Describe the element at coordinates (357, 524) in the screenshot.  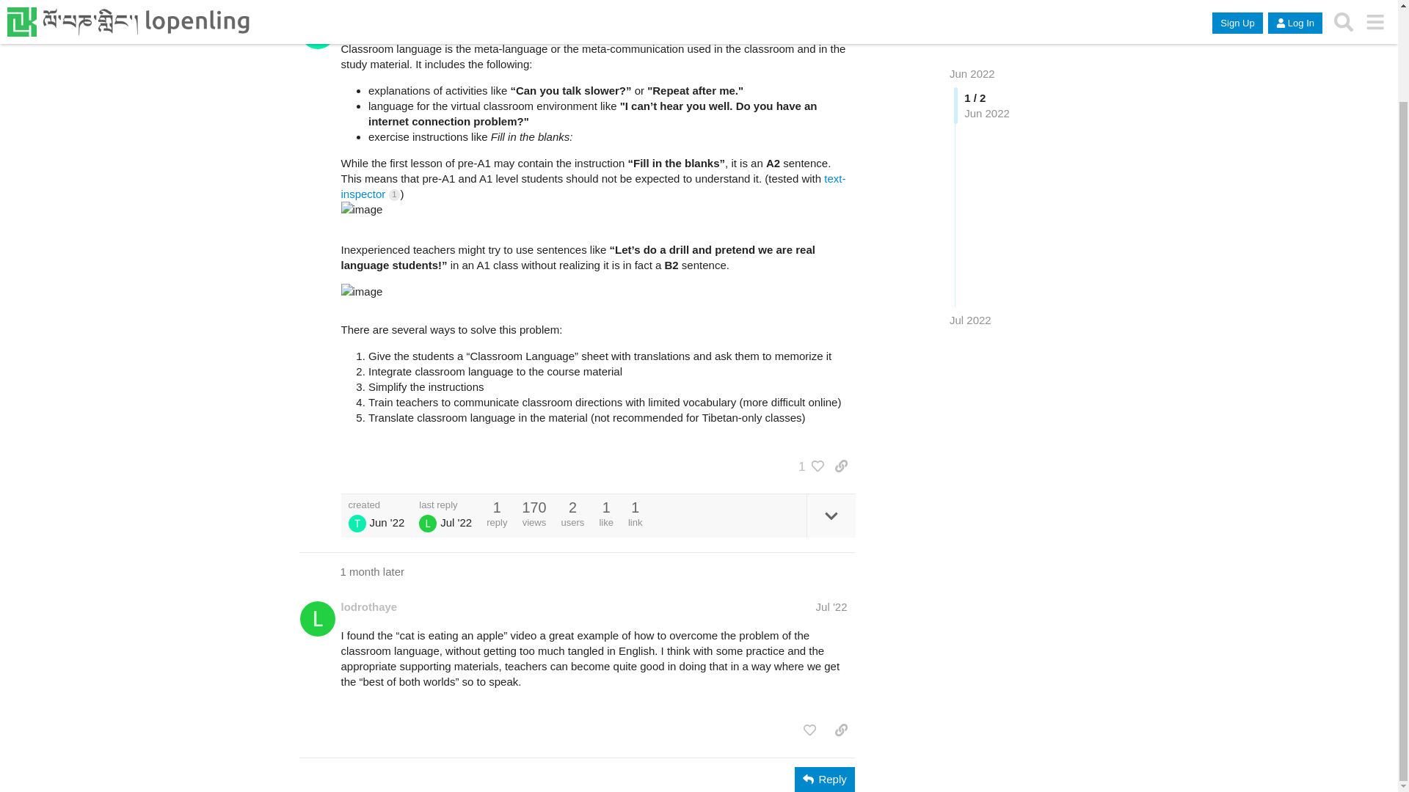
I see `Ngawang Trinley` at that location.